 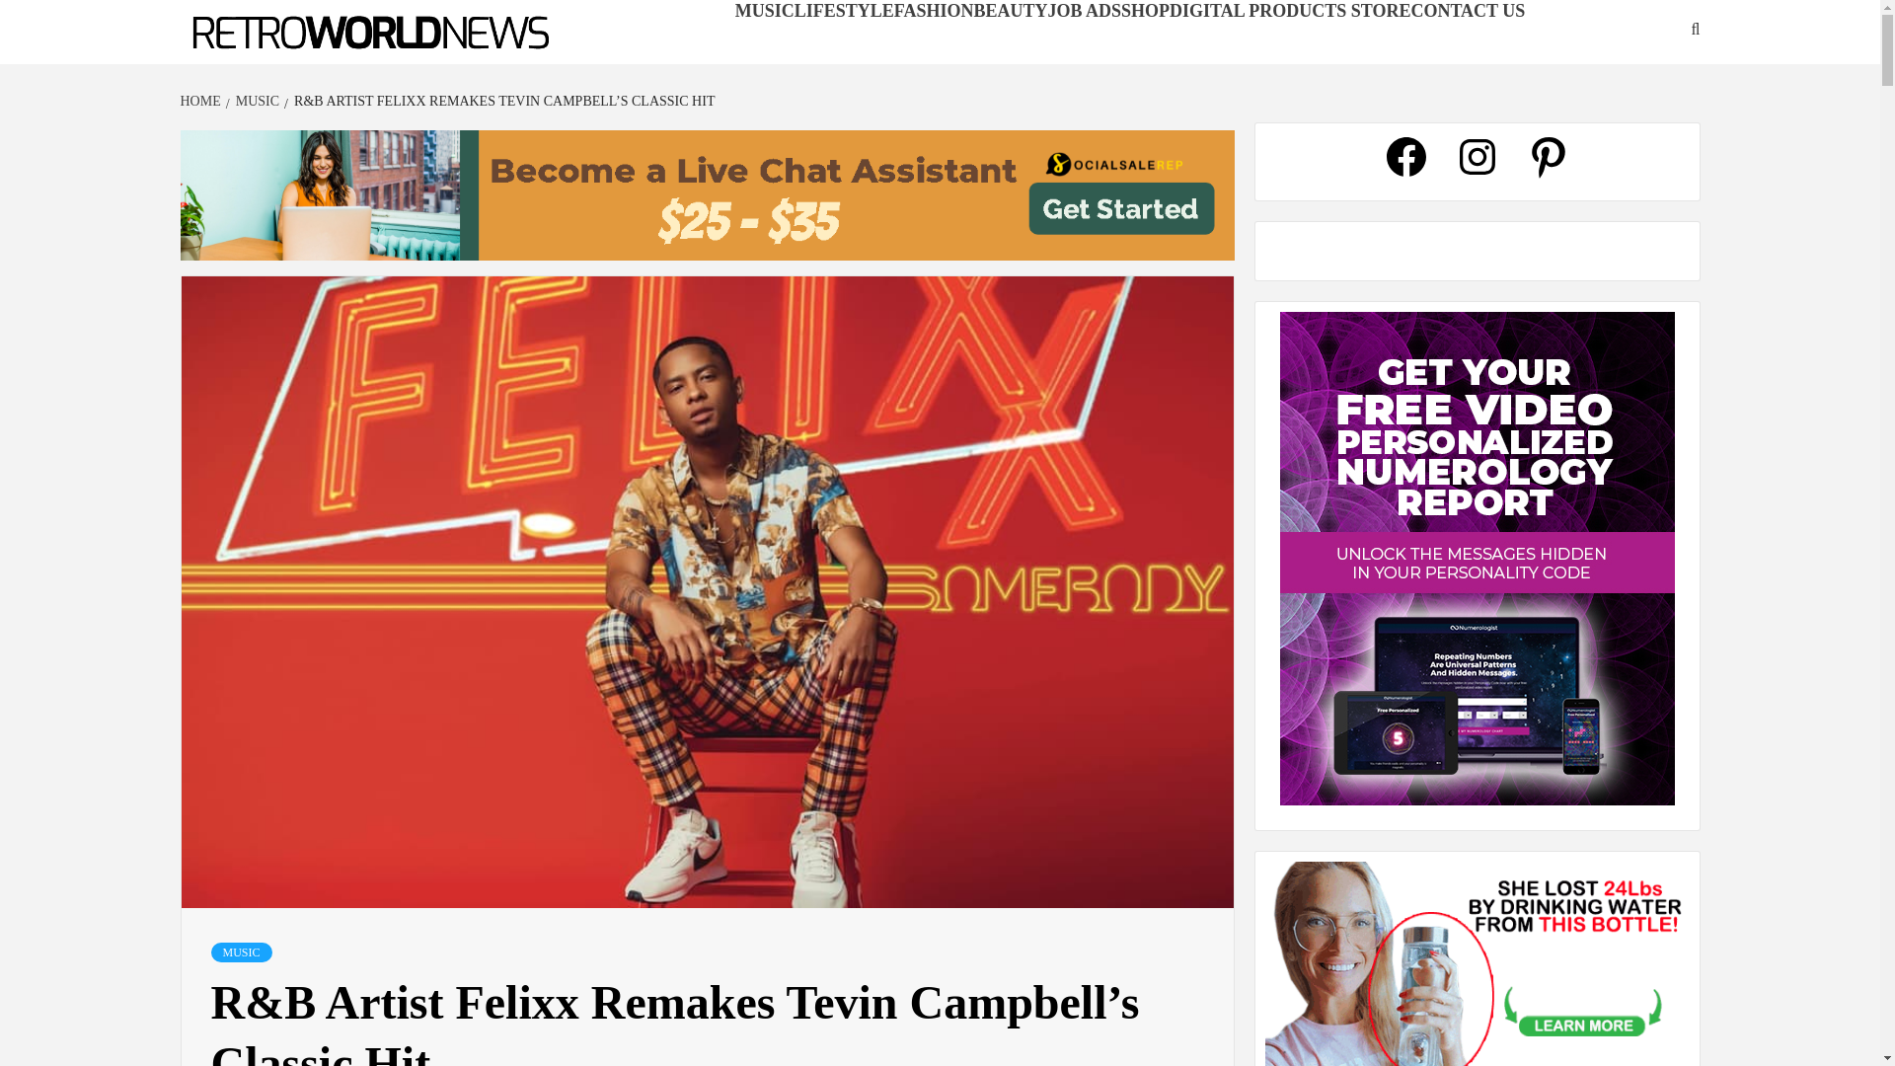 What do you see at coordinates (1289, 10) in the screenshot?
I see `DIGITAL PRODUCTS STORE` at bounding box center [1289, 10].